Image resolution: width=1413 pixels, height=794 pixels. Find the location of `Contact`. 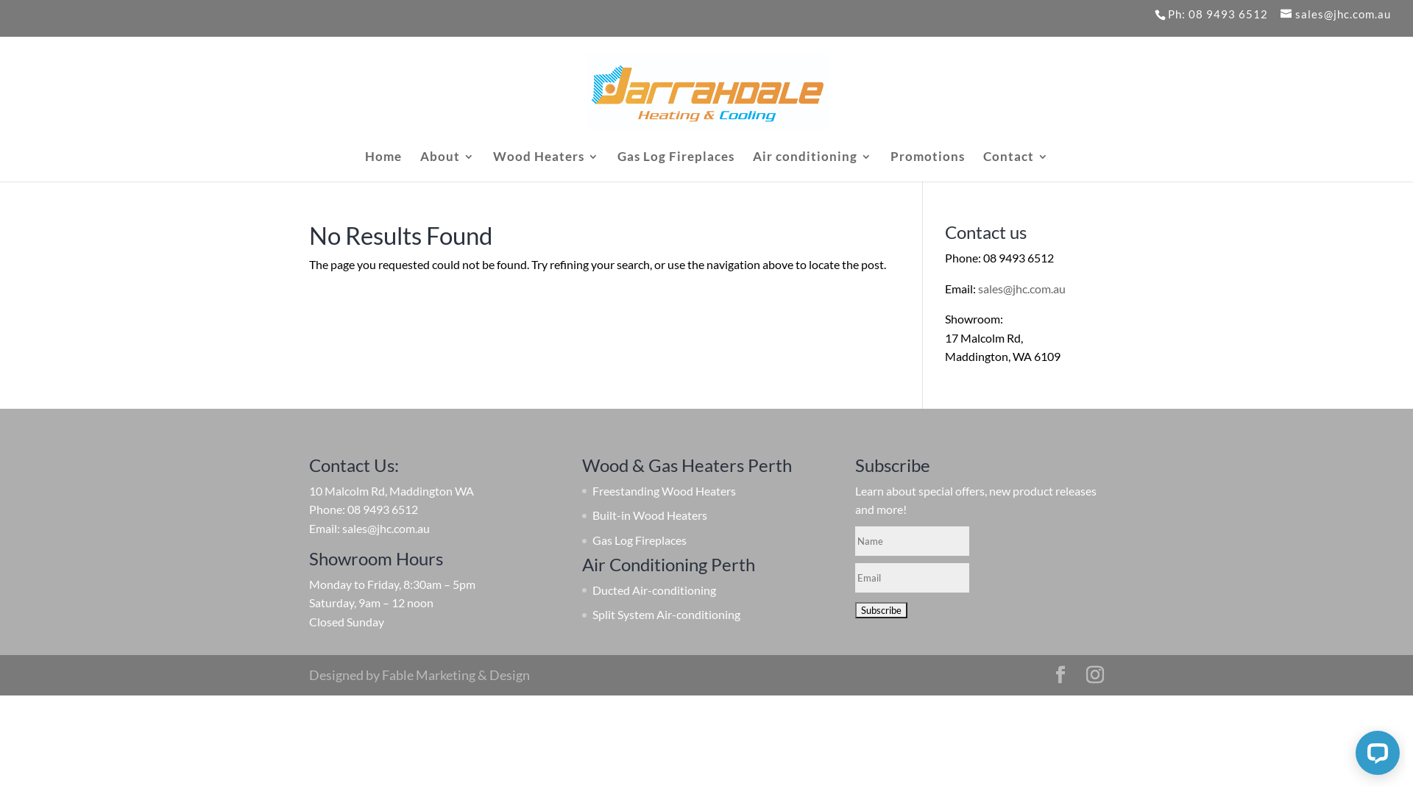

Contact is located at coordinates (1016, 166).